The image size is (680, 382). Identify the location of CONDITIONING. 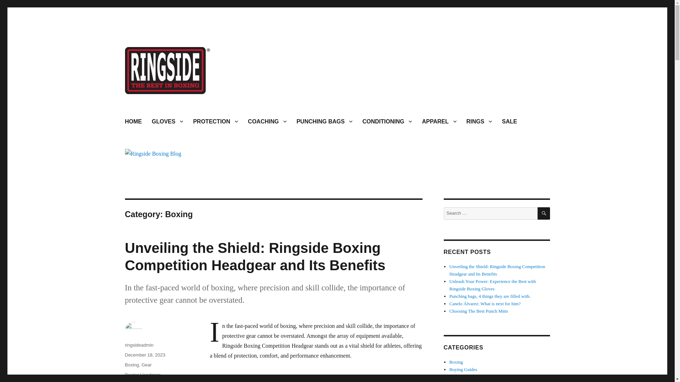
(387, 121).